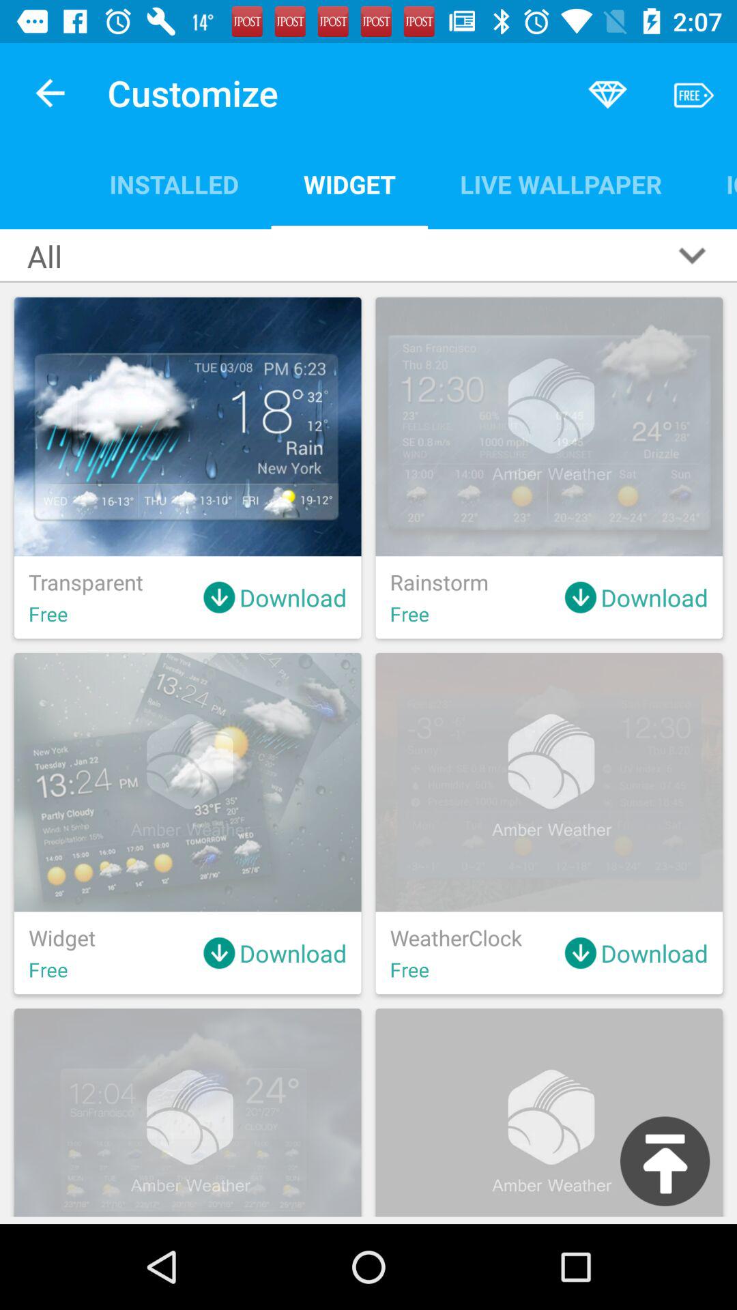 The width and height of the screenshot is (737, 1310). Describe the element at coordinates (561, 184) in the screenshot. I see `tap the icon next to icon set icon` at that location.